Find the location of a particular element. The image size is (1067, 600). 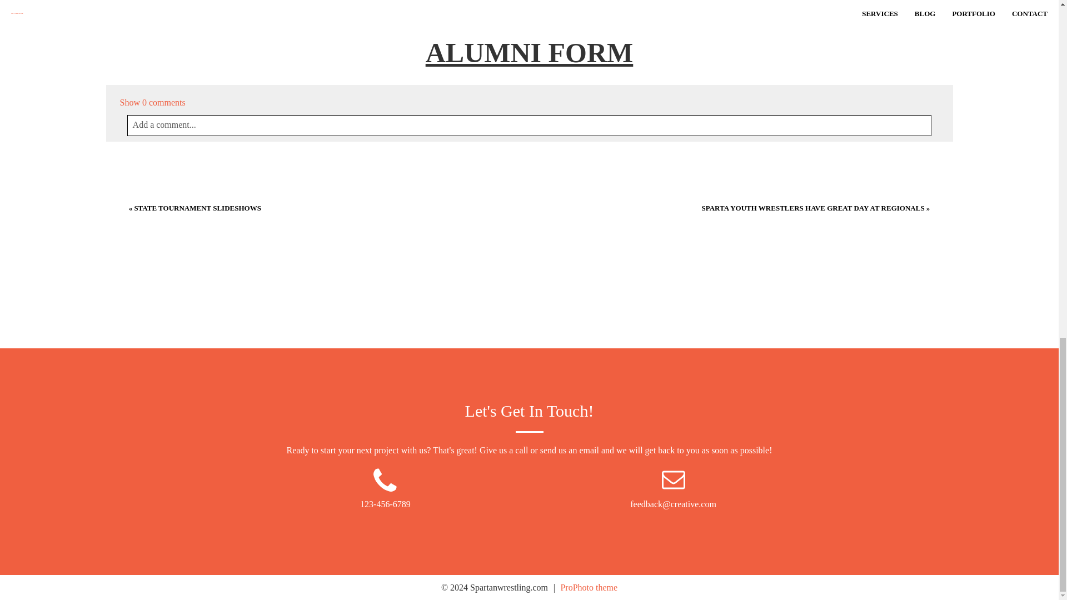

STATE TOURNAMENT SLIDESHOWS is located at coordinates (198, 208).